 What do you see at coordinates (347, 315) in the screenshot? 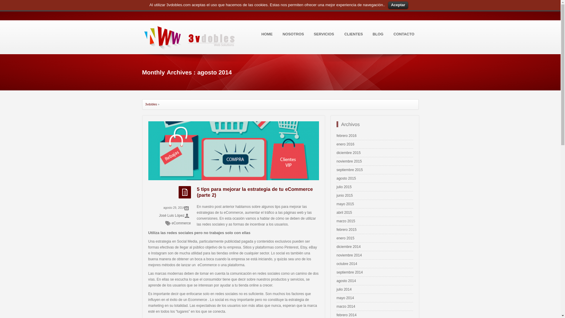
I see `febrero 2014` at bounding box center [347, 315].